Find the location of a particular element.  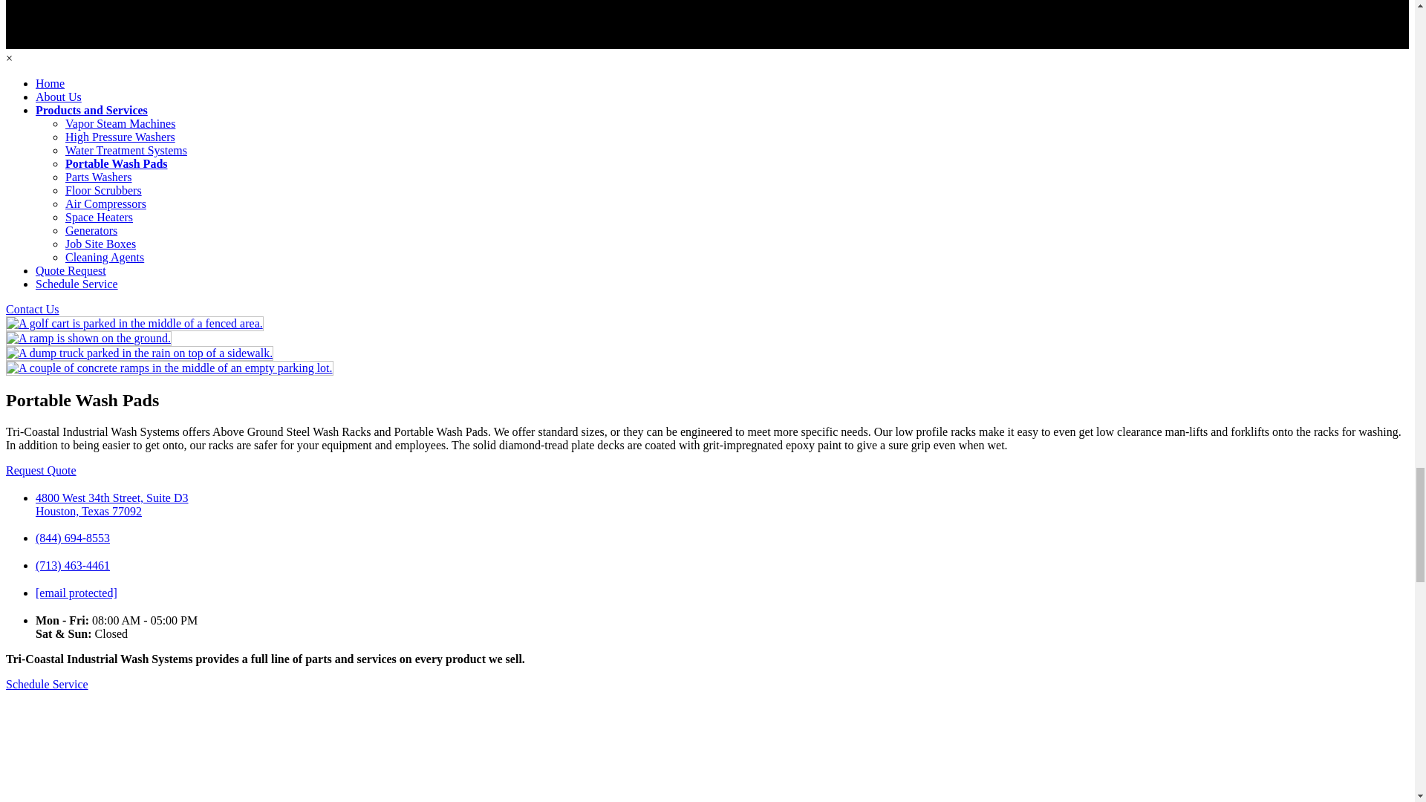

Job Site Boxes is located at coordinates (100, 244).